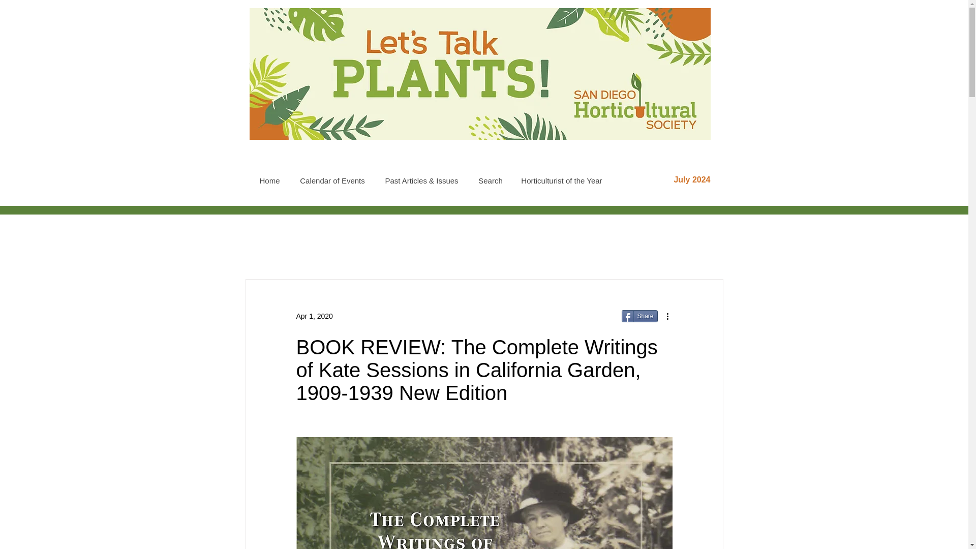 This screenshot has height=549, width=976. I want to click on Calendar of Events, so click(331, 180).